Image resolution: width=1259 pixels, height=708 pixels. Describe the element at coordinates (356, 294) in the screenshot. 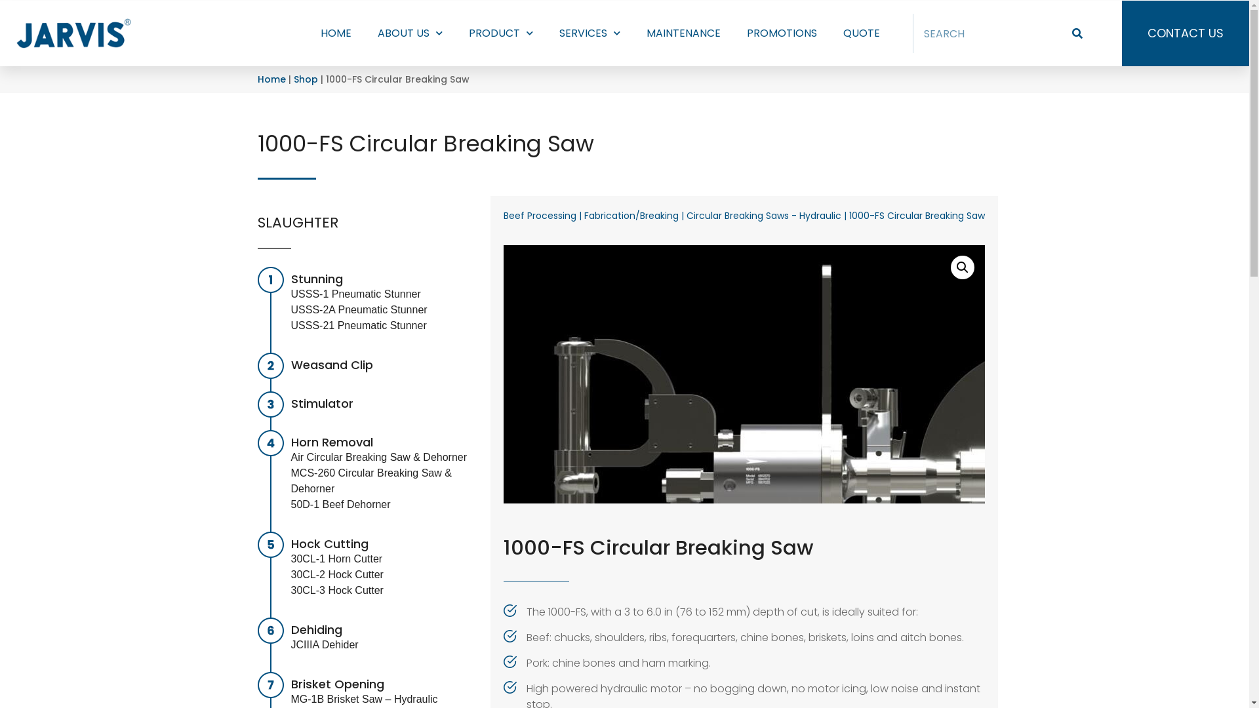

I see `USSS-1 Pneumatic Stunner` at that location.